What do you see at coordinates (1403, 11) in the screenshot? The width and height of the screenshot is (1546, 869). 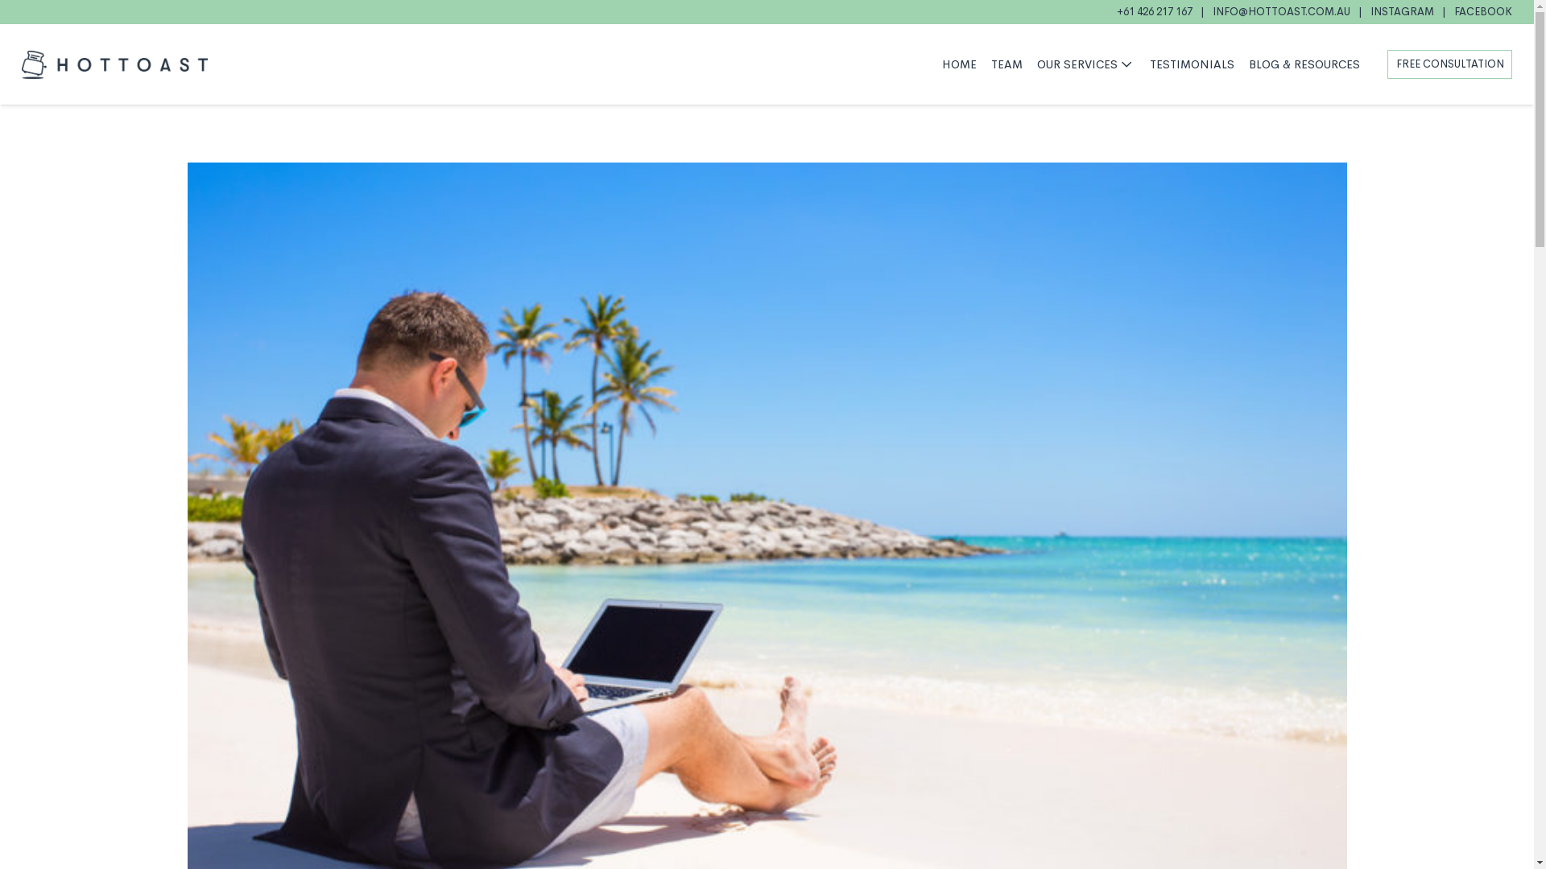 I see `INSTAGRAM` at bounding box center [1403, 11].